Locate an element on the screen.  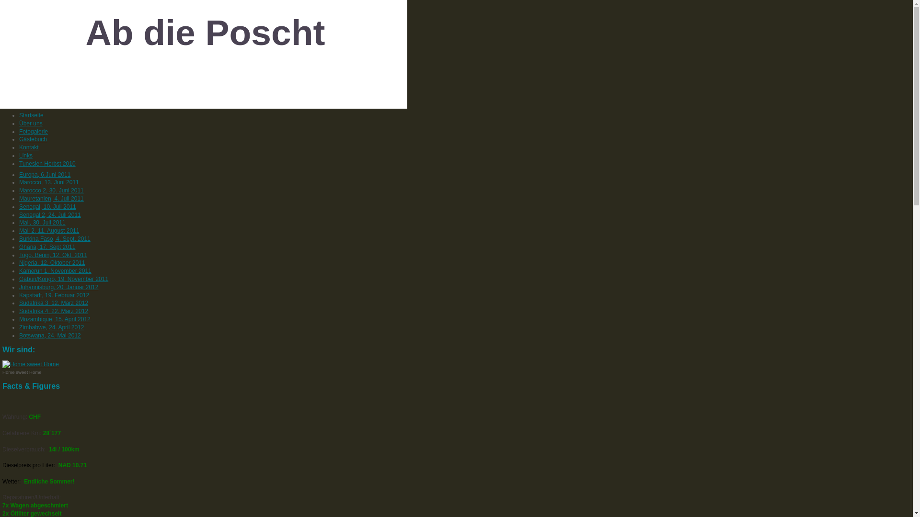
Botswana, 24. Mai 2012 is located at coordinates (50, 336).